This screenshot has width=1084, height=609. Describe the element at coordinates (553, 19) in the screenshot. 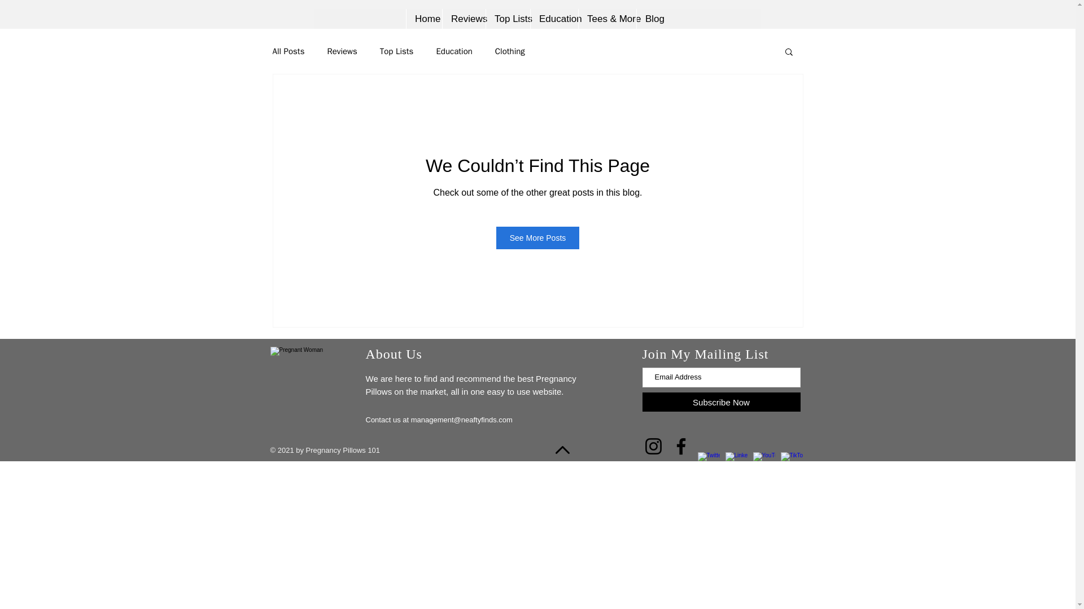

I see `Education` at that location.